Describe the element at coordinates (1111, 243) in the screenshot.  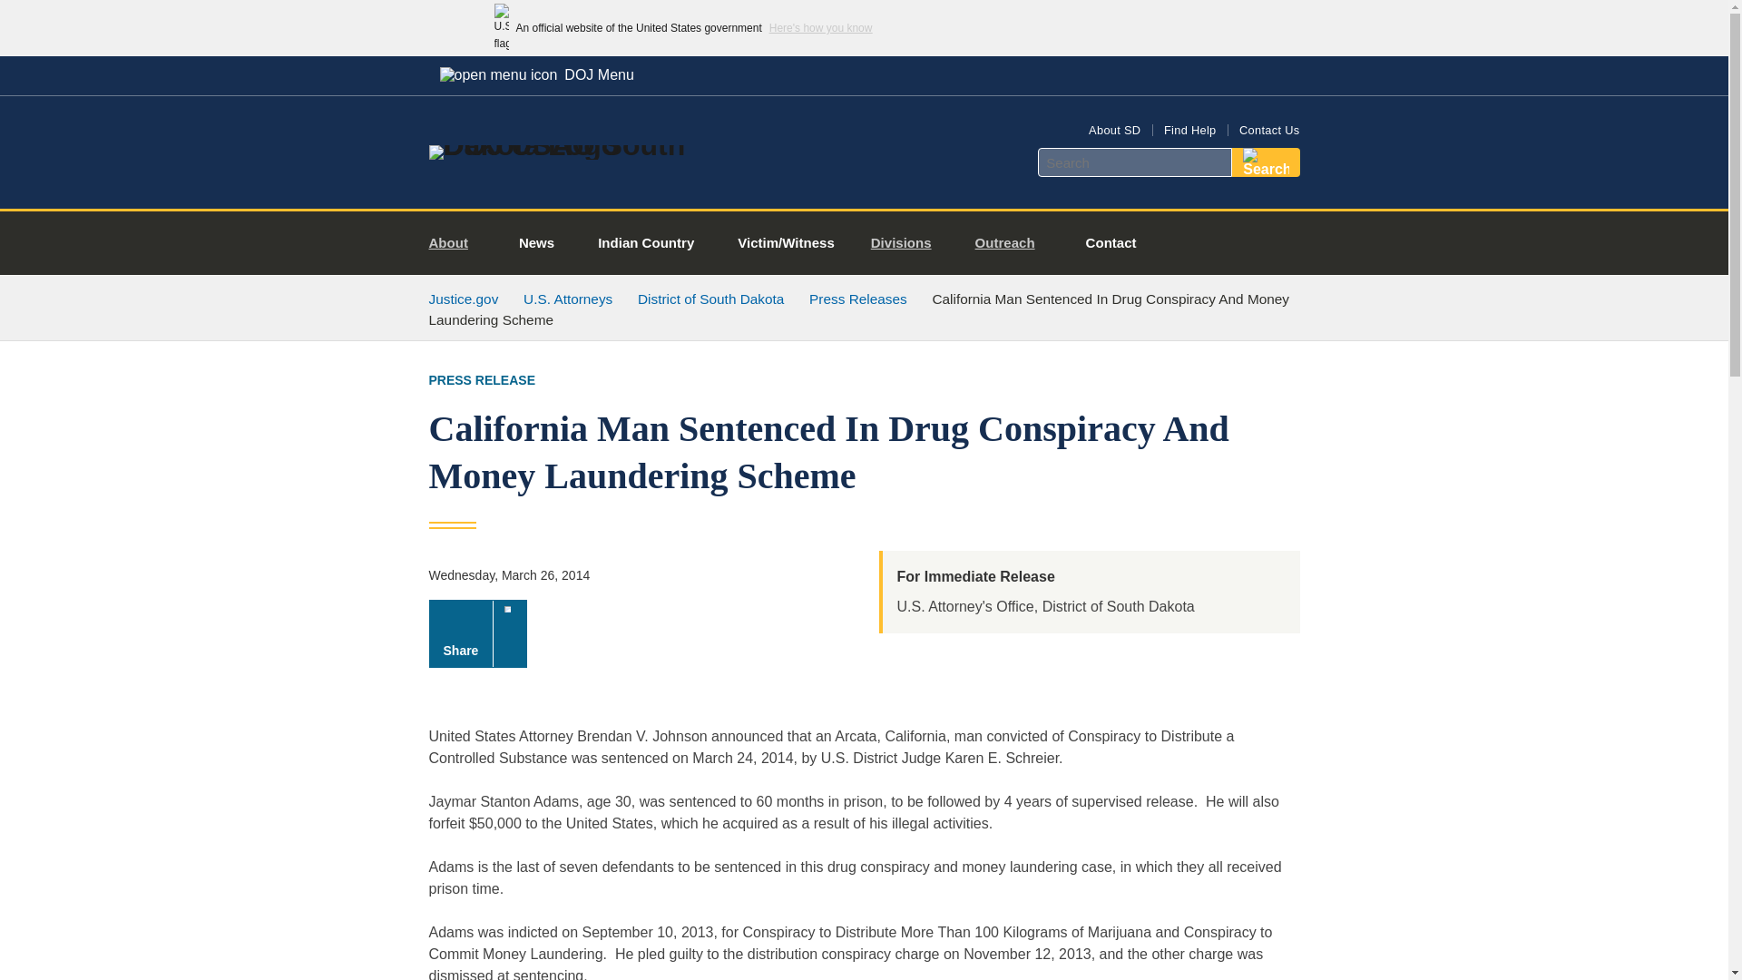
I see `Contact` at that location.